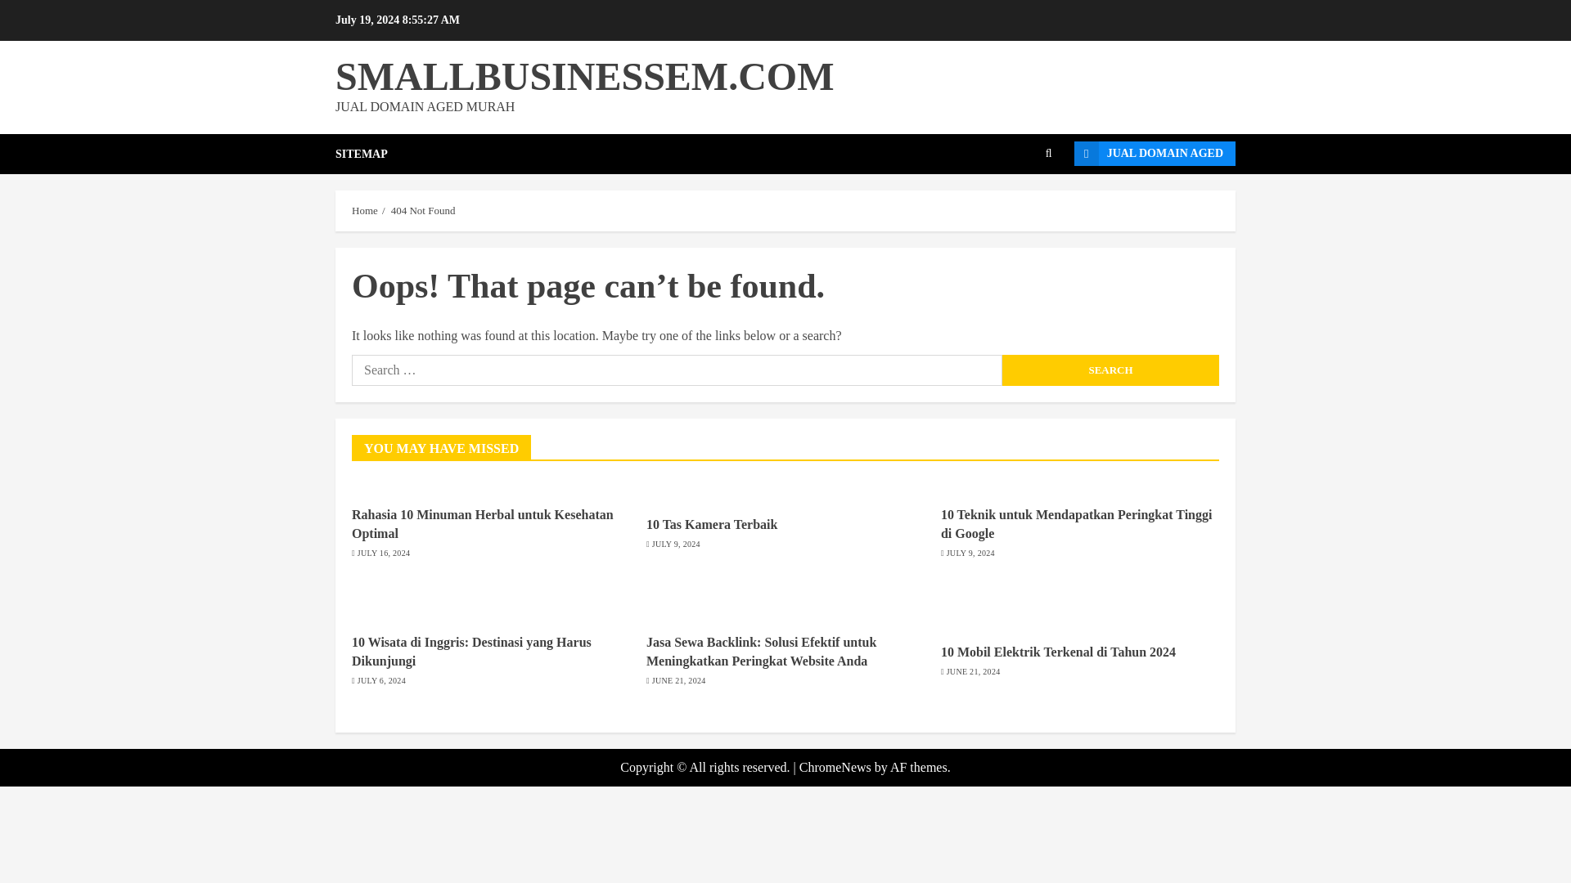  What do you see at coordinates (1155, 154) in the screenshot?
I see `JUAL DOMAIN AGED` at bounding box center [1155, 154].